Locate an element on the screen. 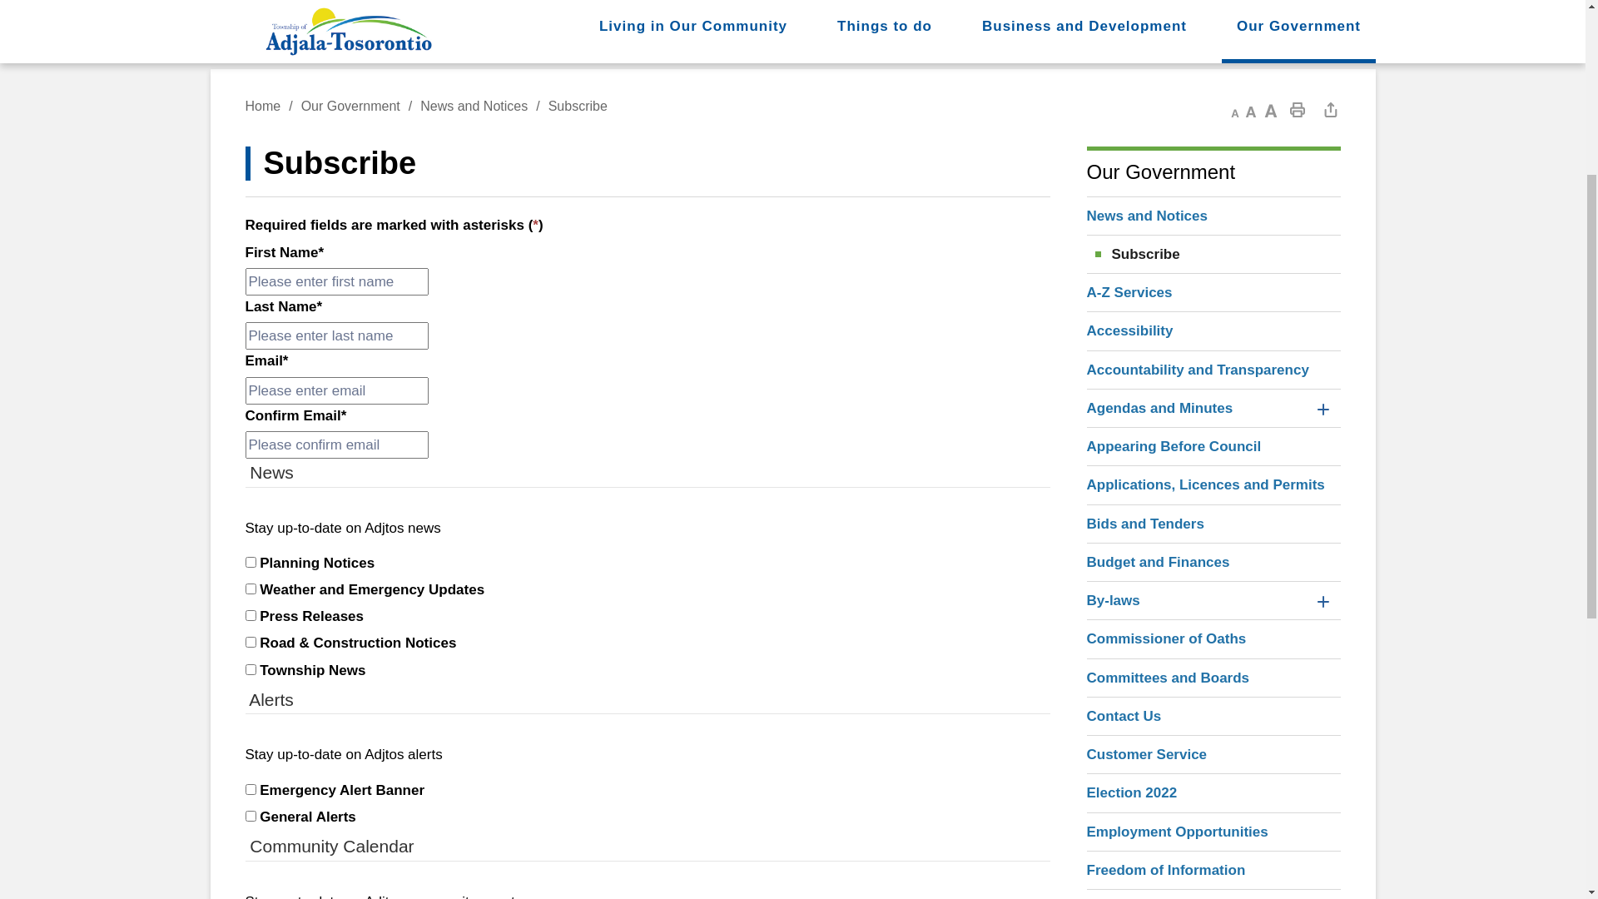  Default text size is located at coordinates (1250, 438).